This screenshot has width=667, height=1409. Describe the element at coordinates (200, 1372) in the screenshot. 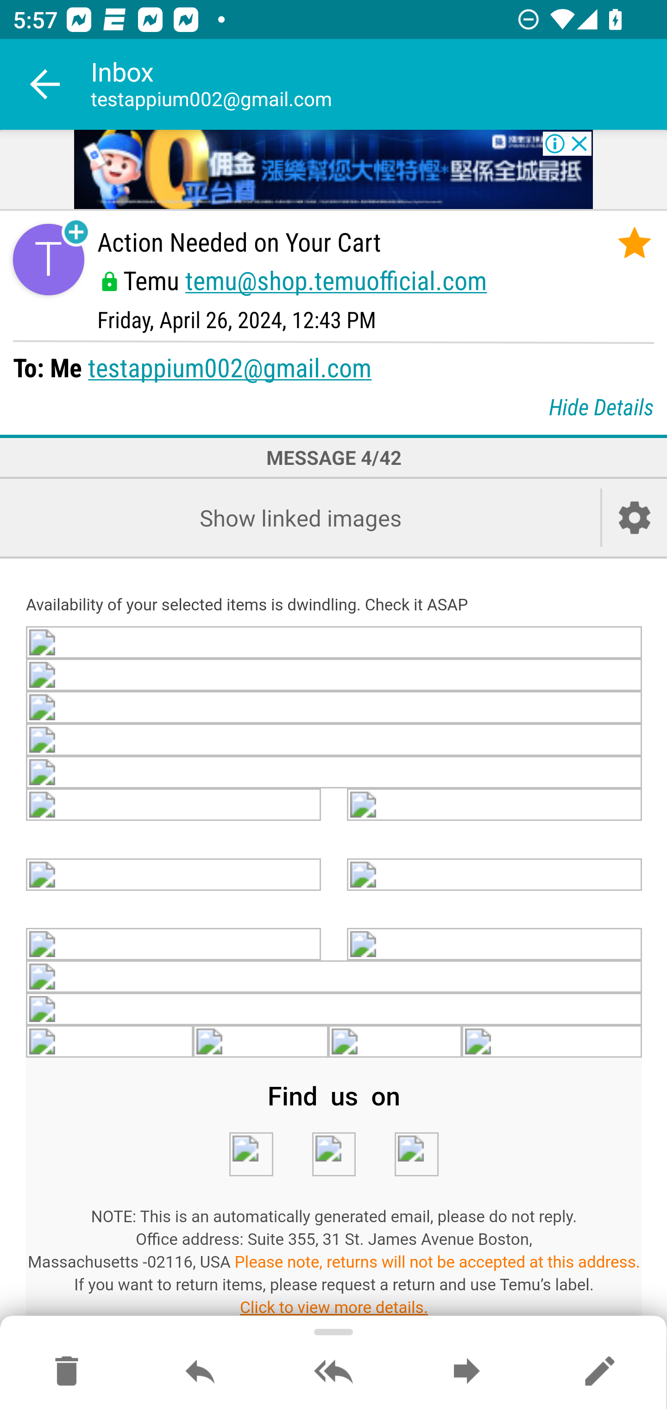

I see `Reply` at that location.